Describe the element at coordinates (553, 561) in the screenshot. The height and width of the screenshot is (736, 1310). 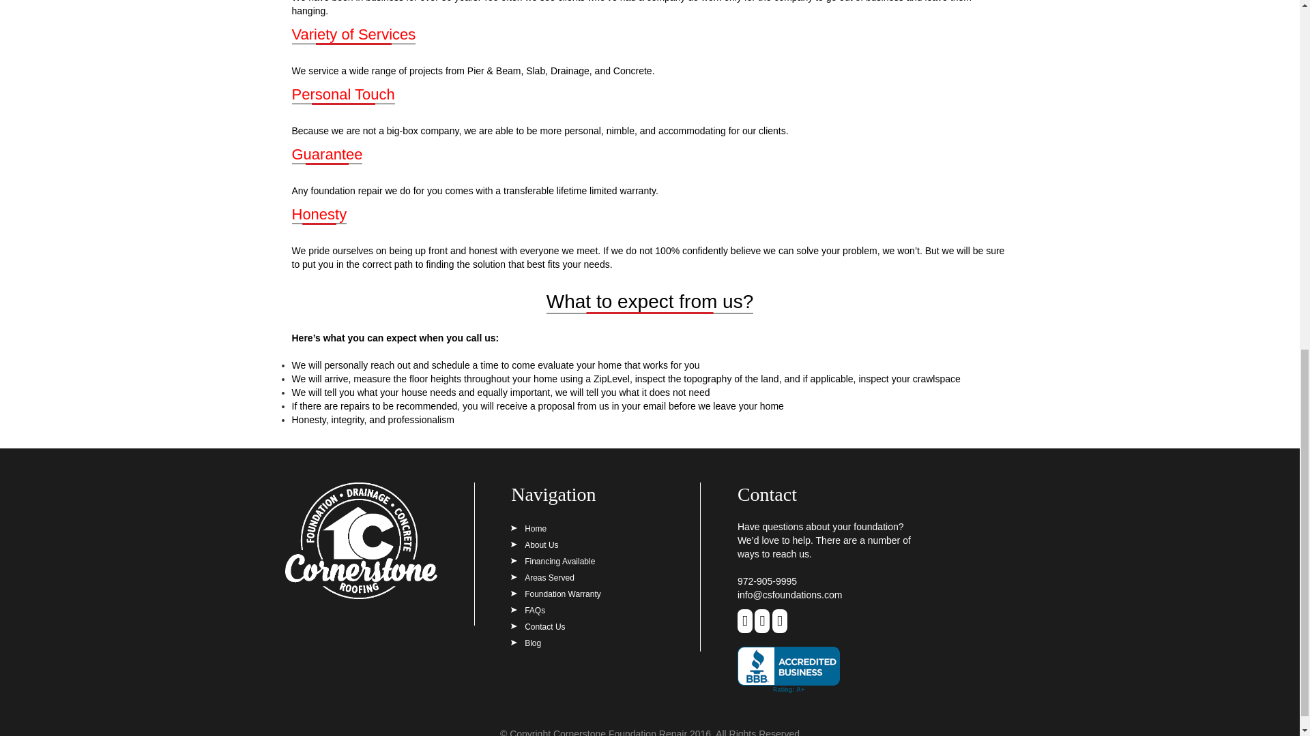
I see `Financing Available` at that location.